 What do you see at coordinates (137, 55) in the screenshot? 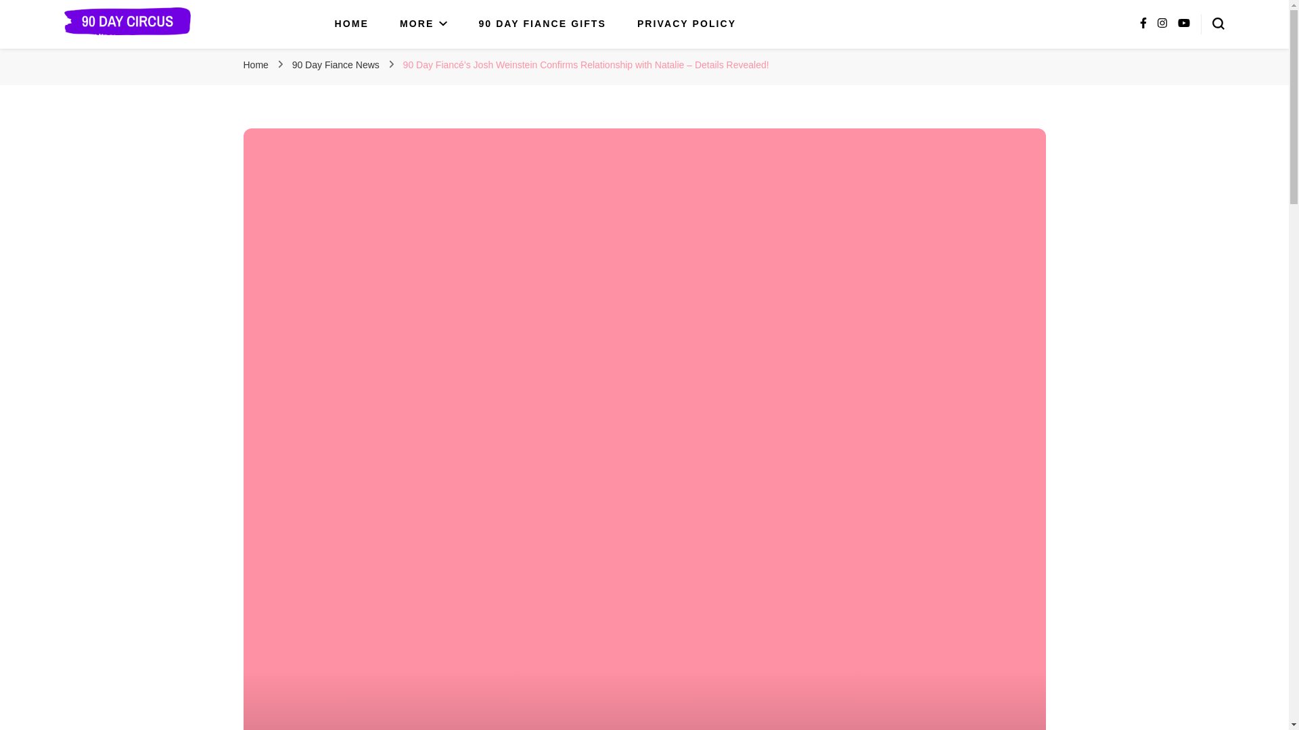
I see `90 Day Circus` at bounding box center [137, 55].